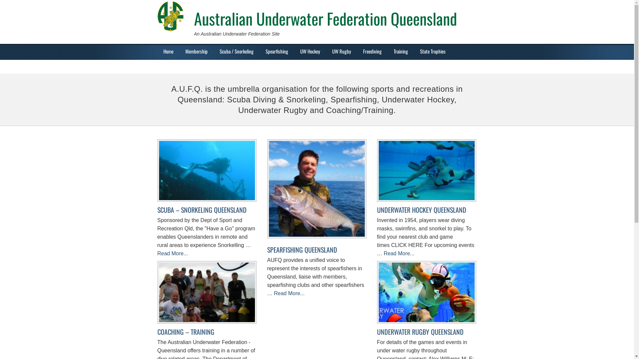  I want to click on Cart, so click(216, 66).